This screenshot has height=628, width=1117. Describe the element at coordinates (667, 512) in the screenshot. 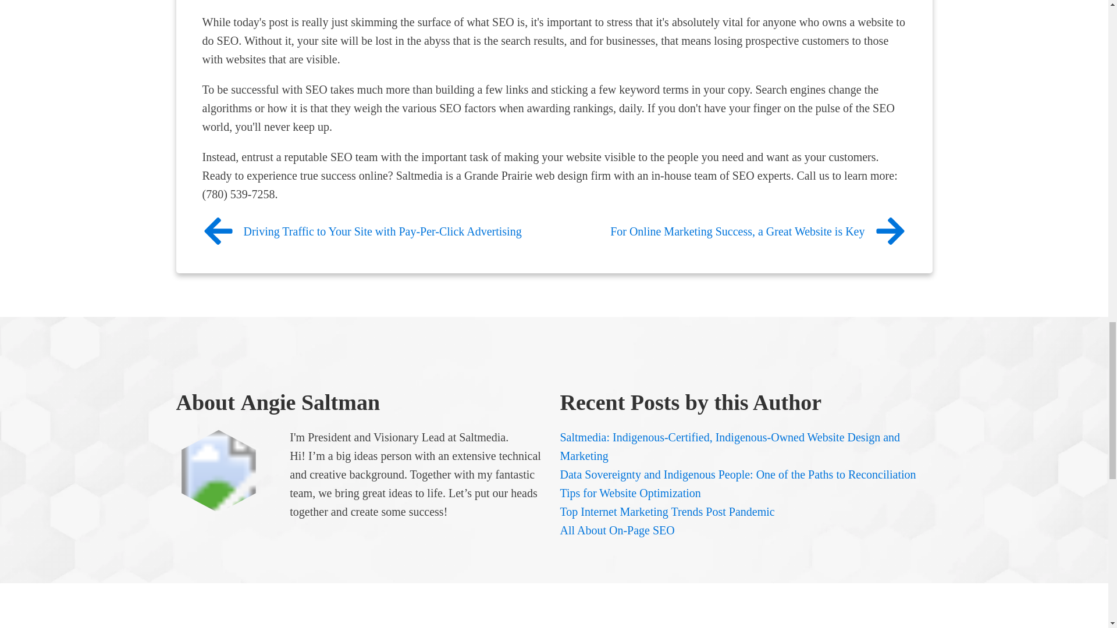

I see `Top Internet Marketing Trends Post Pandemic` at that location.